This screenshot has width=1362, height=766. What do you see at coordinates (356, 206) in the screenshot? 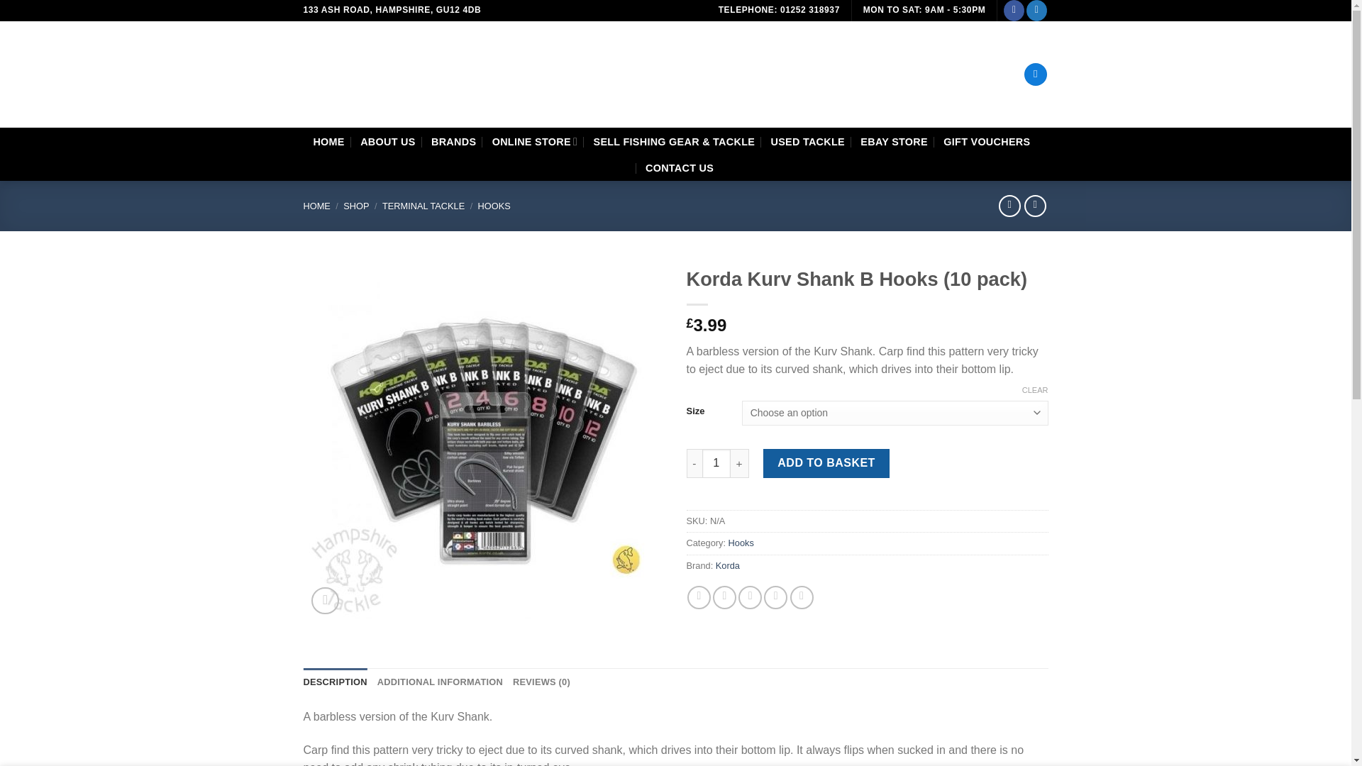
I see `SHOP` at bounding box center [356, 206].